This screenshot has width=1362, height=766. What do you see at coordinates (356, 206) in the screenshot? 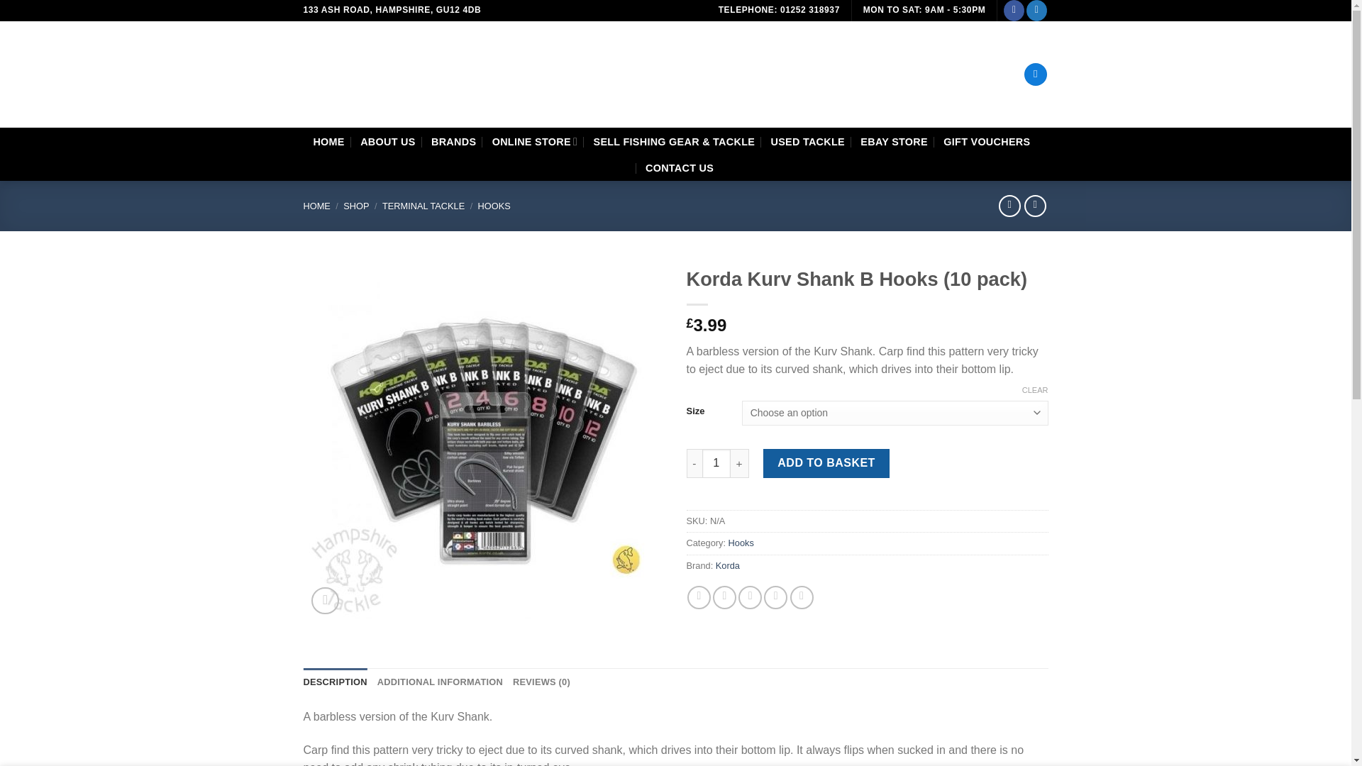
I see `SHOP` at bounding box center [356, 206].